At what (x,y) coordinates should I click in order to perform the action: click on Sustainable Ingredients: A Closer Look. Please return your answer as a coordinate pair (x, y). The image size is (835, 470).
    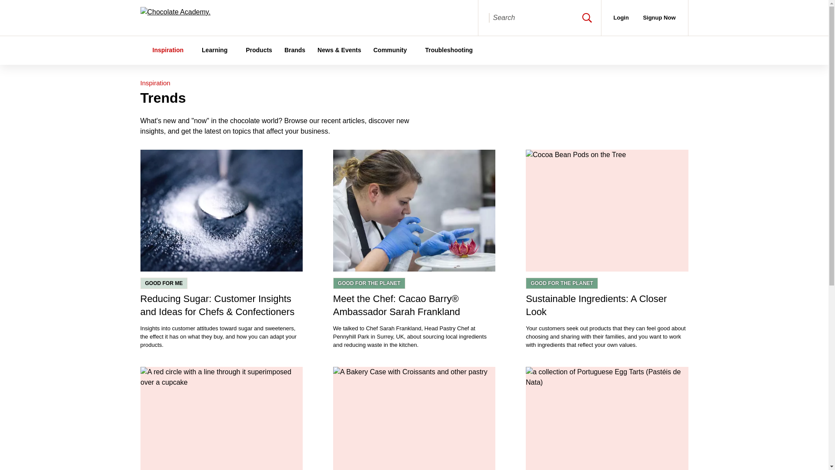
    Looking at the image, I should click on (607, 305).